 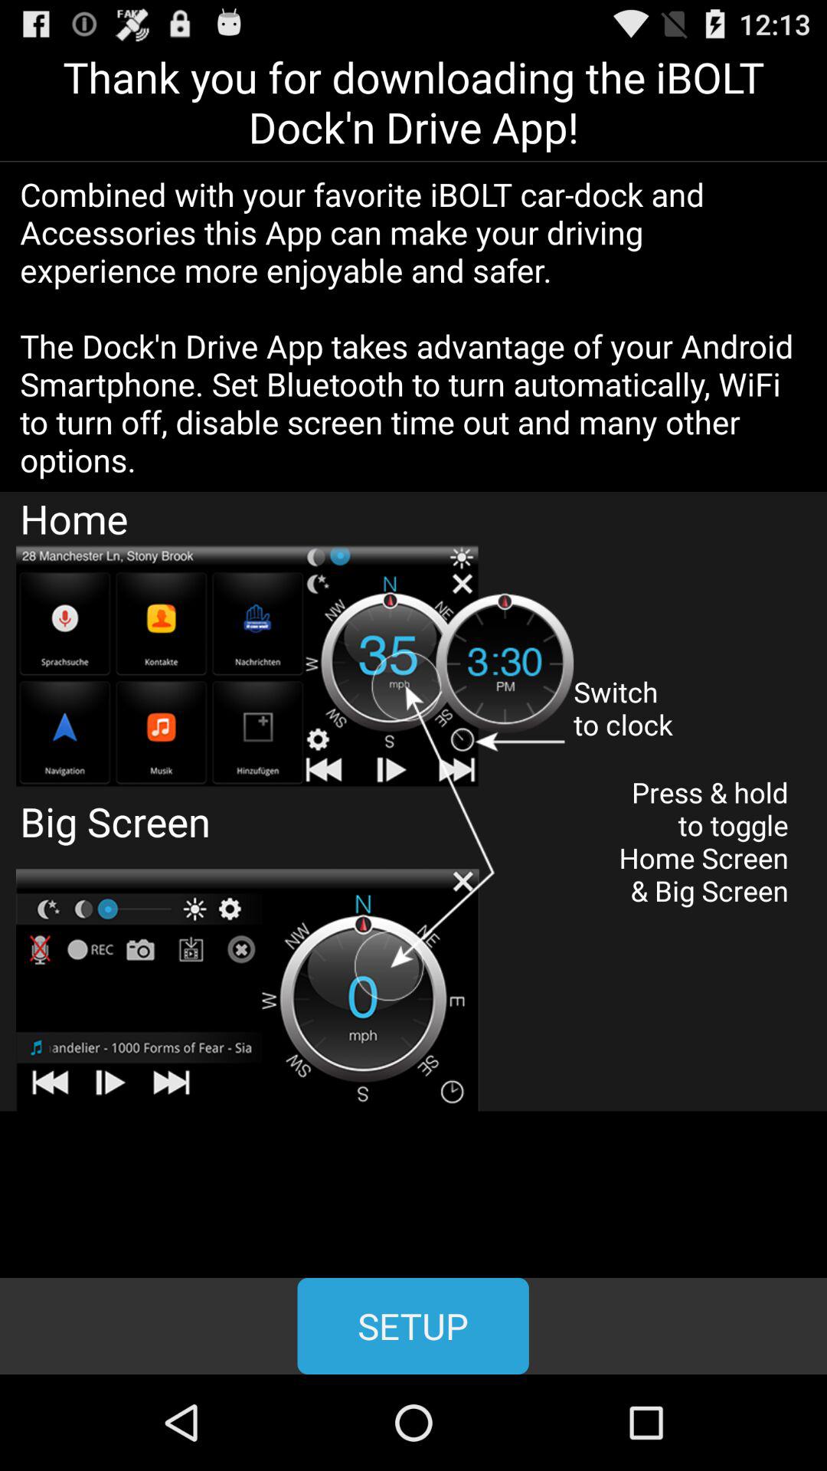 I want to click on choose the button at the bottom, so click(x=413, y=1325).